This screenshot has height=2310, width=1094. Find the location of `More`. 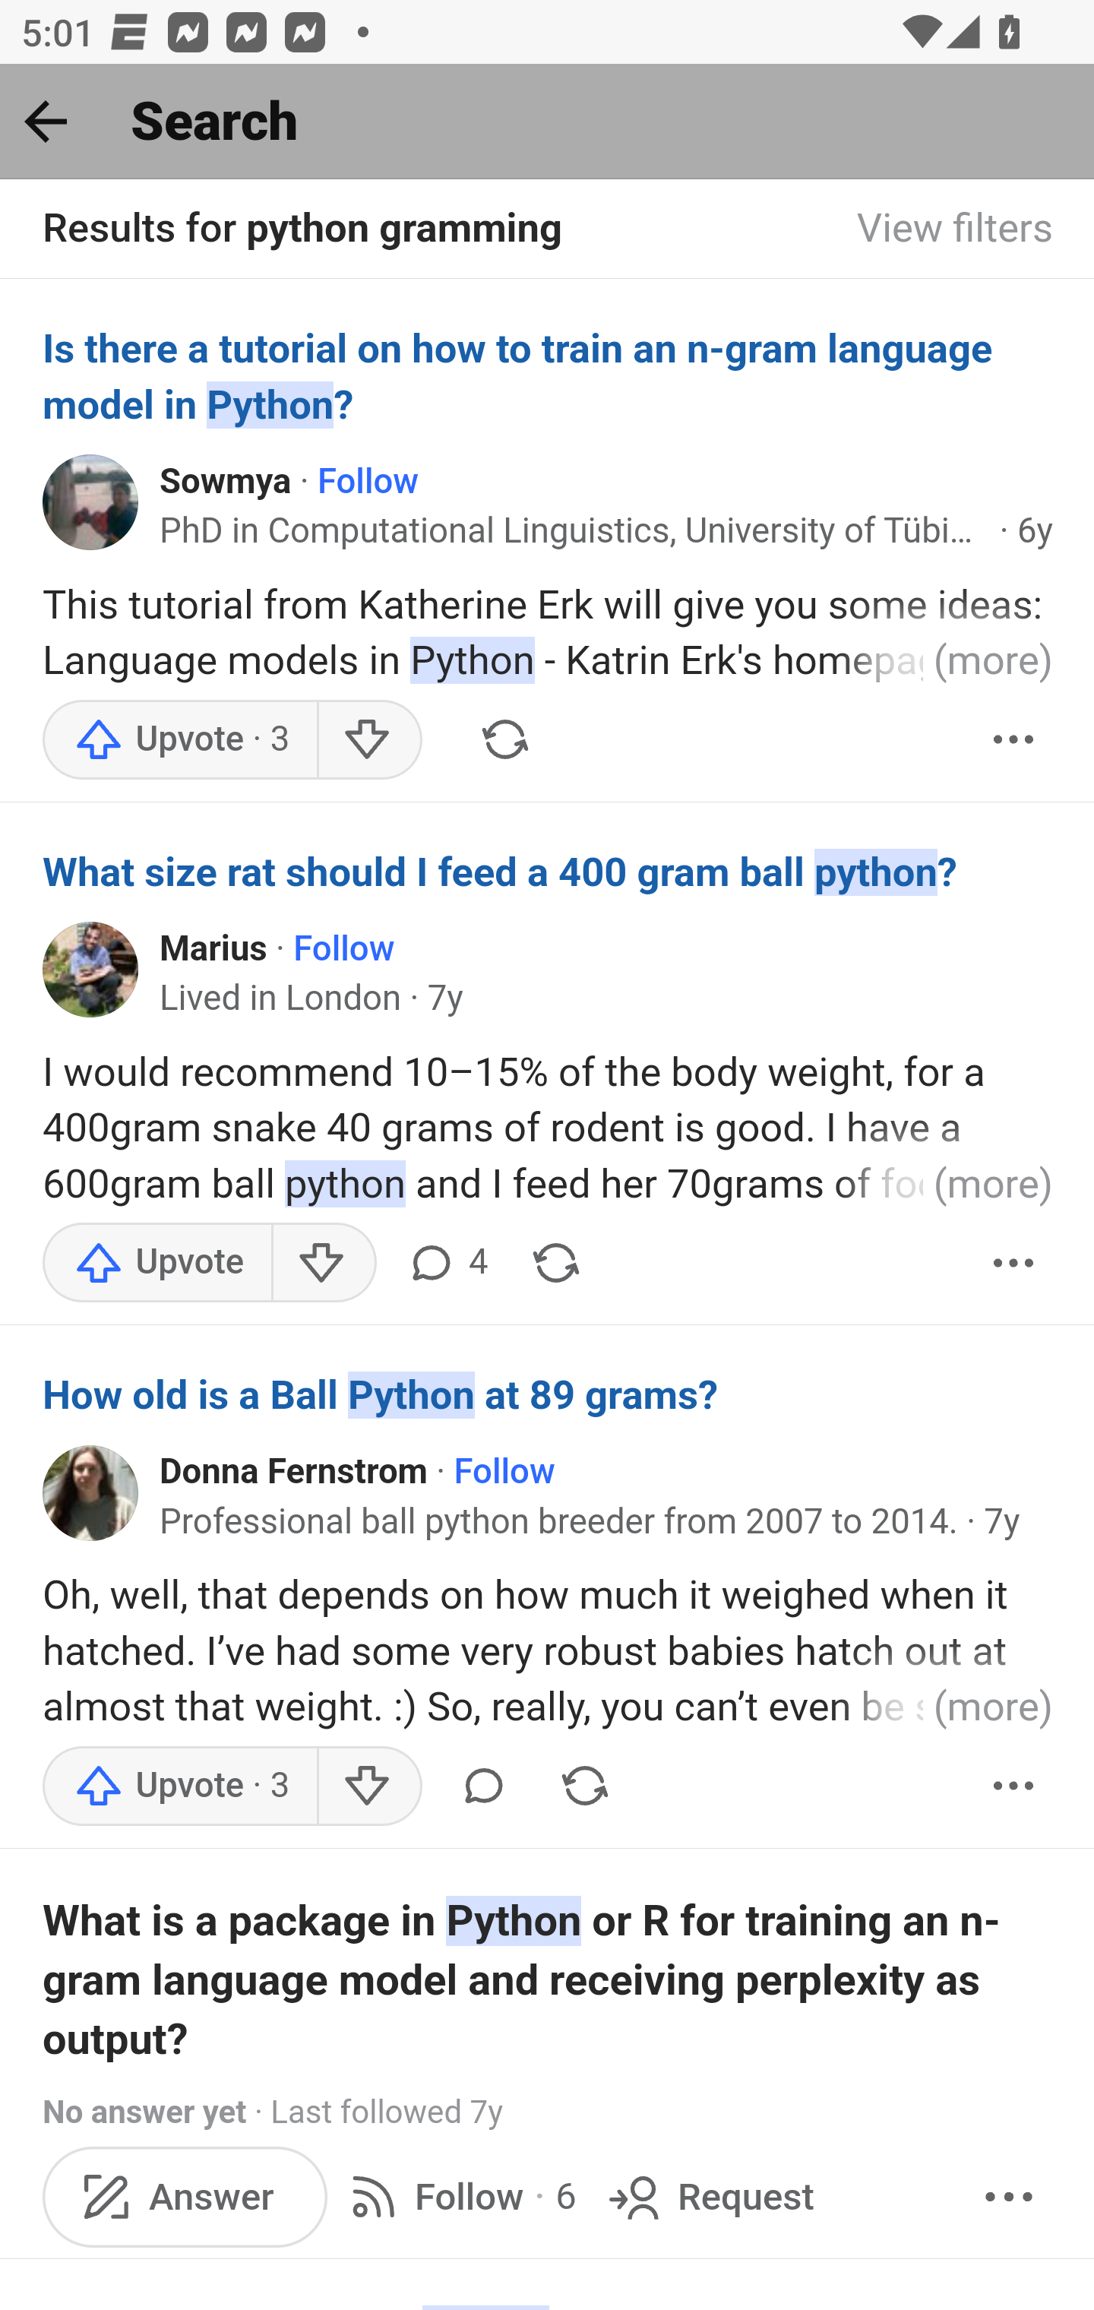

More is located at coordinates (1014, 1262).